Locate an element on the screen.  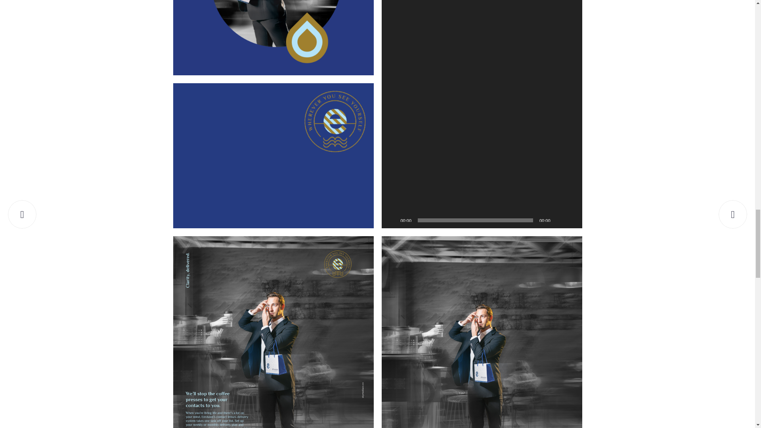
Envision-img-06 is located at coordinates (273, 38).